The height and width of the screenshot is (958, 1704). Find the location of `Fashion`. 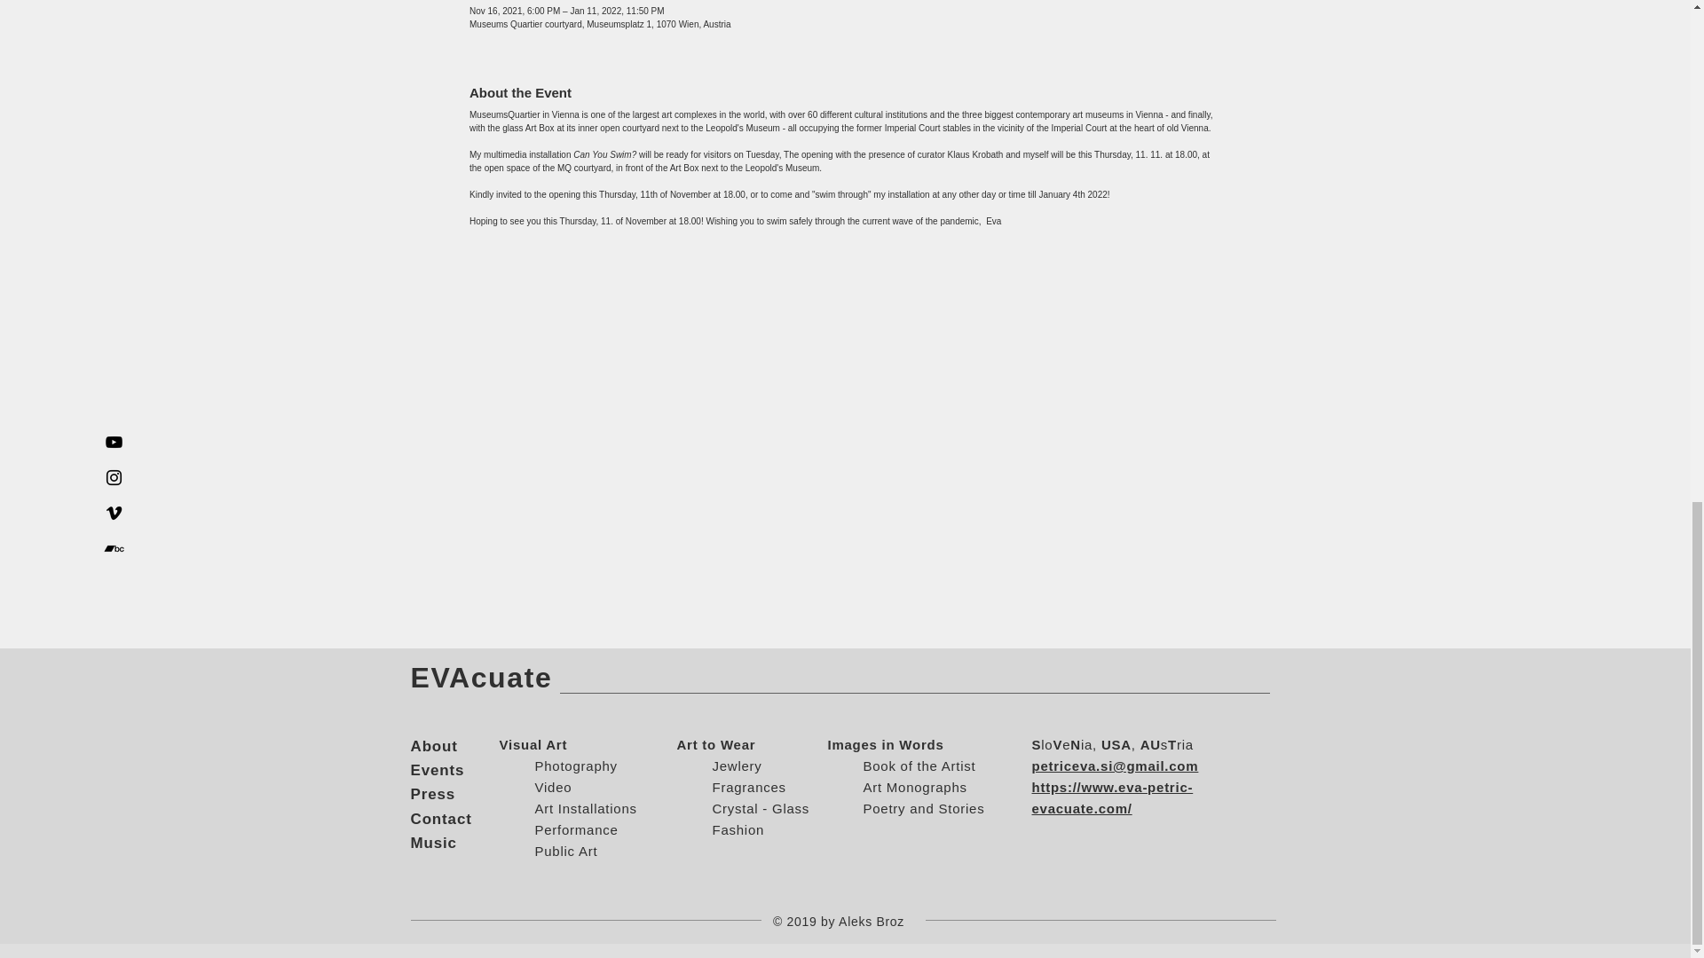

Fashion is located at coordinates (738, 828).